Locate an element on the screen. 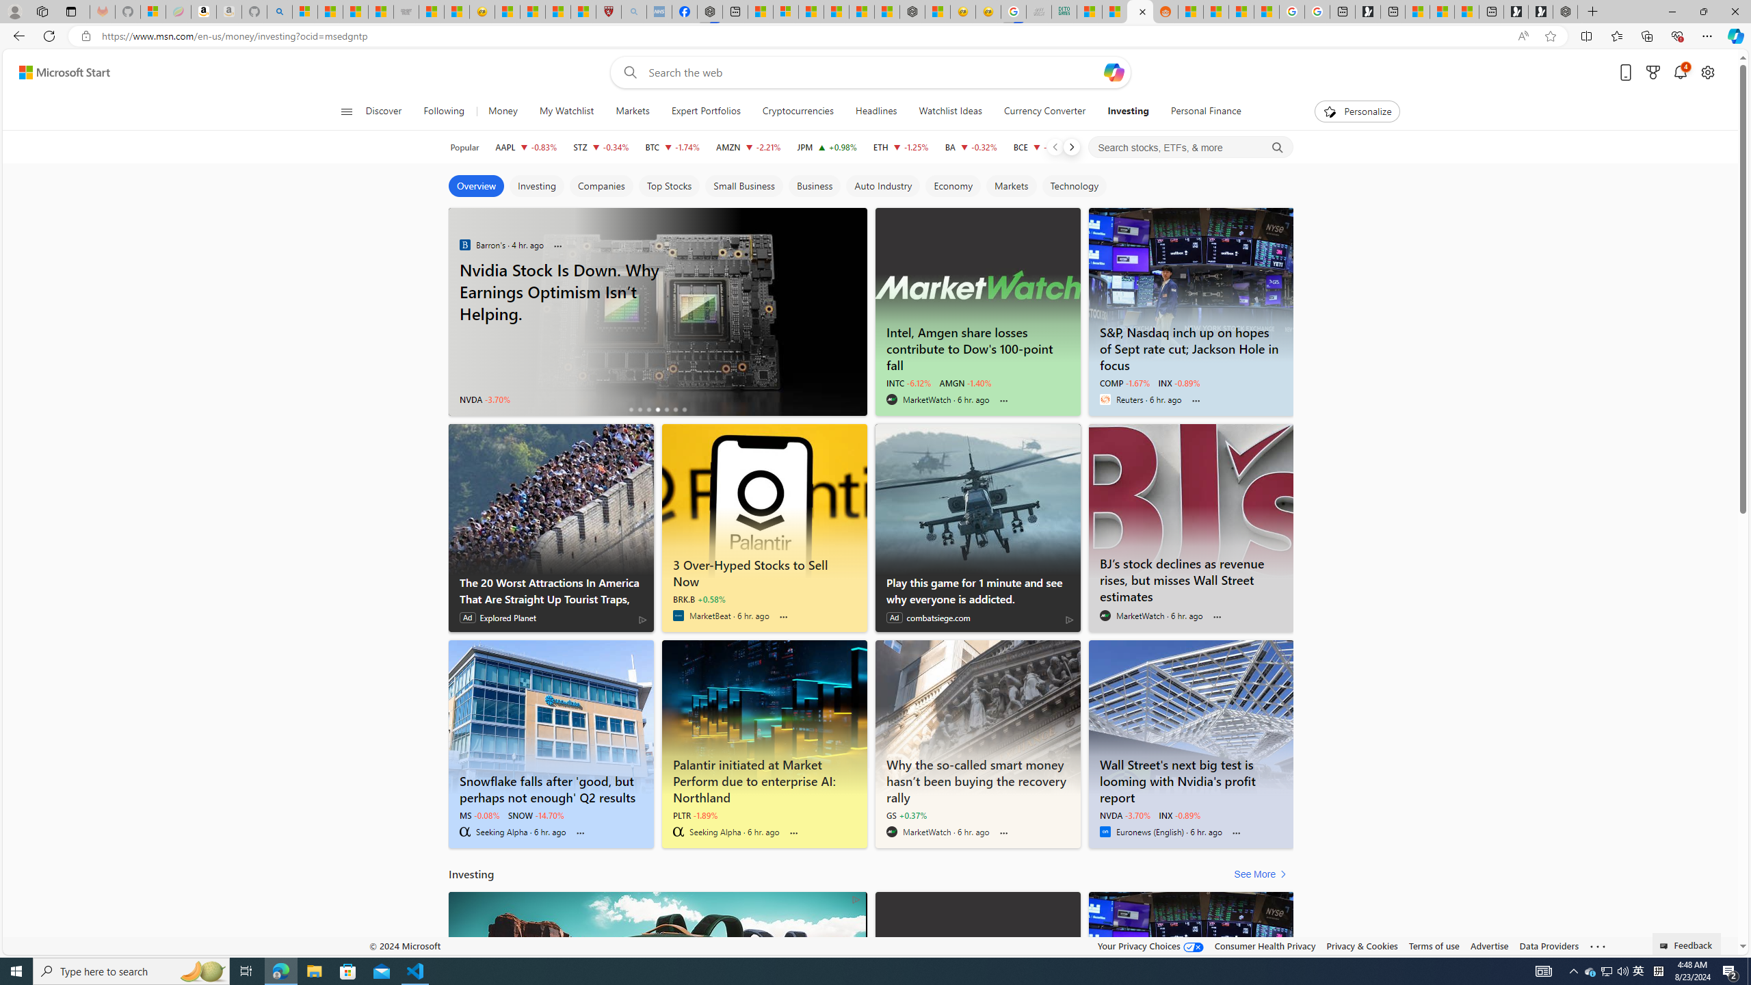 This screenshot has width=1751, height=985. Privacy & Cookies is located at coordinates (1361, 945).